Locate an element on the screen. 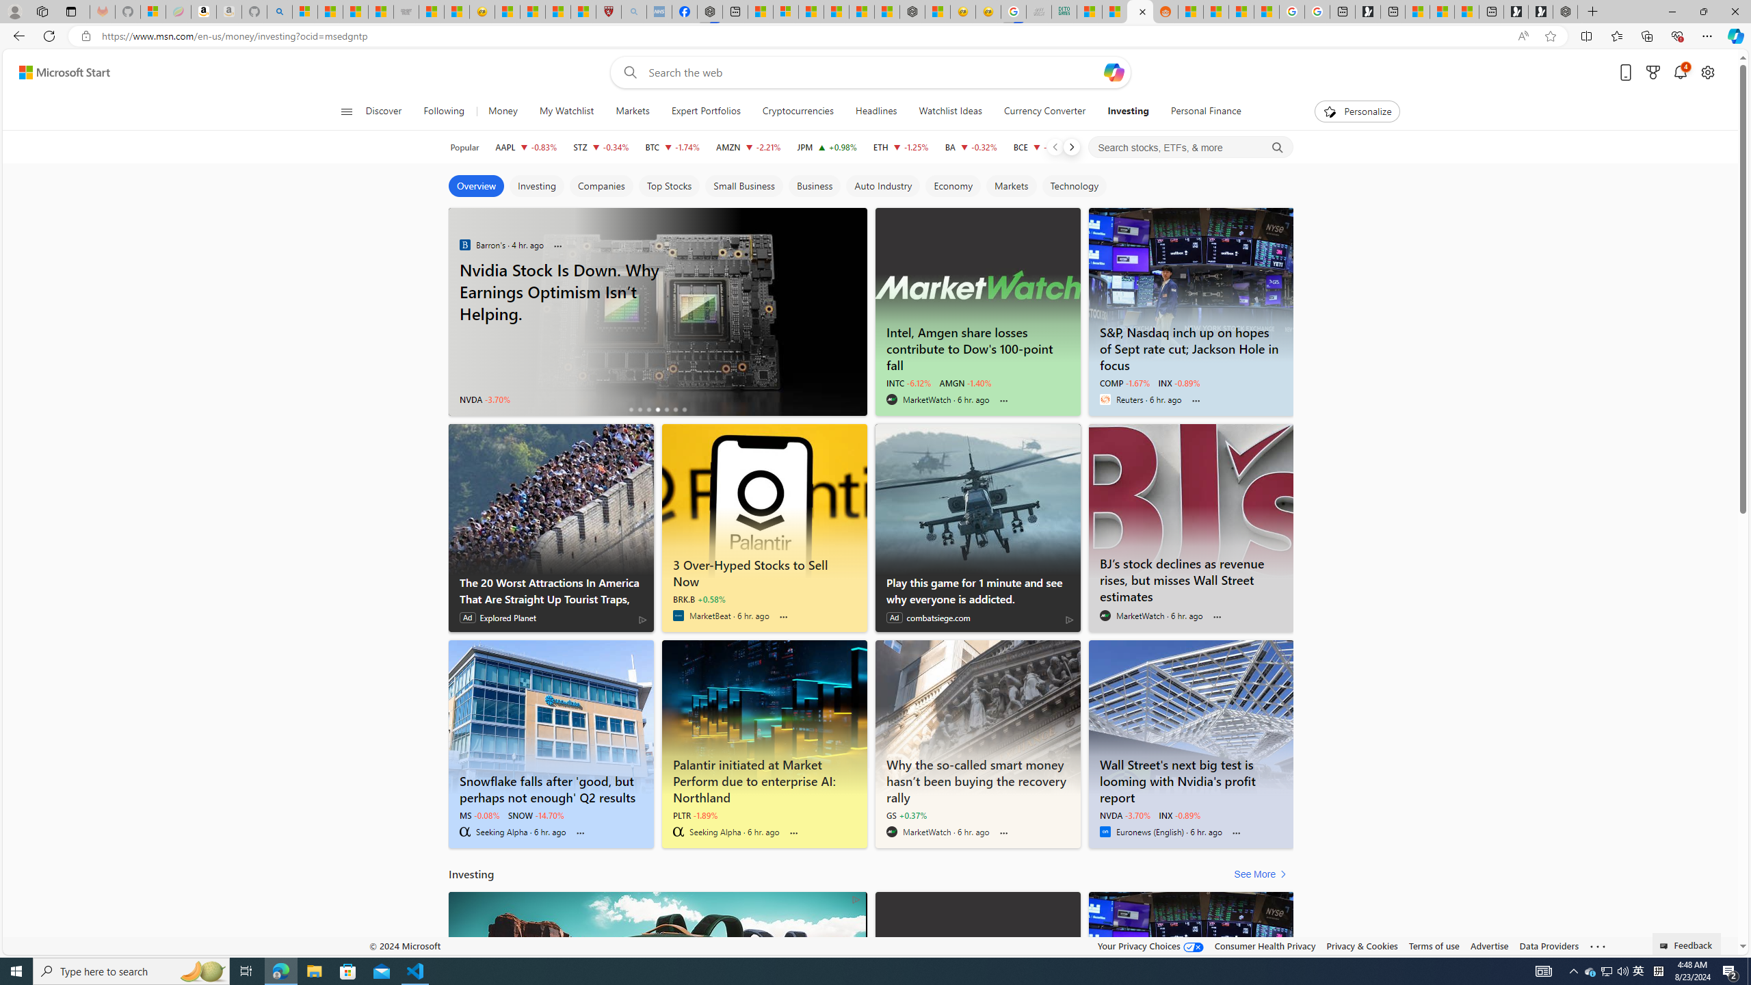 This screenshot has width=1751, height=985. Privacy & Cookies is located at coordinates (1361, 945).